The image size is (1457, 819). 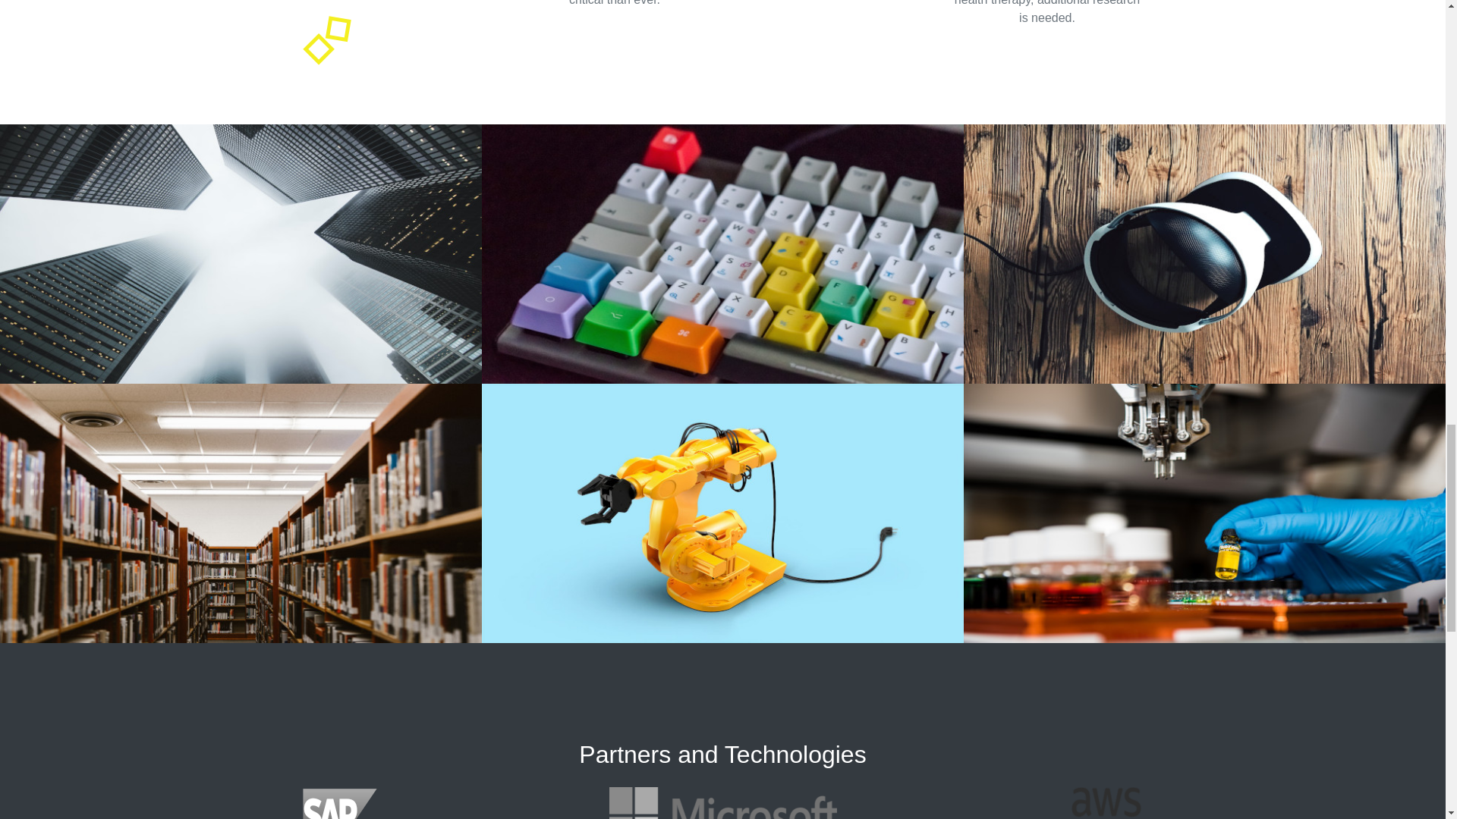 I want to click on SAP, so click(x=339, y=802).